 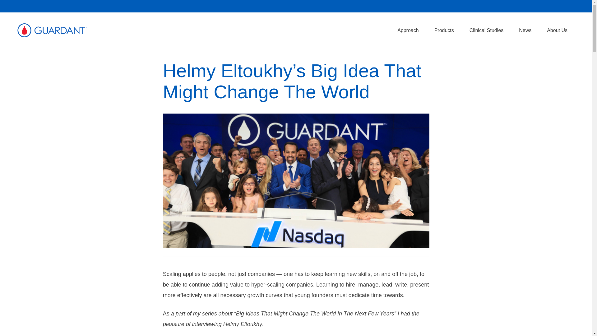 What do you see at coordinates (52, 30) in the screenshot?
I see `GuardantHealth.com` at bounding box center [52, 30].